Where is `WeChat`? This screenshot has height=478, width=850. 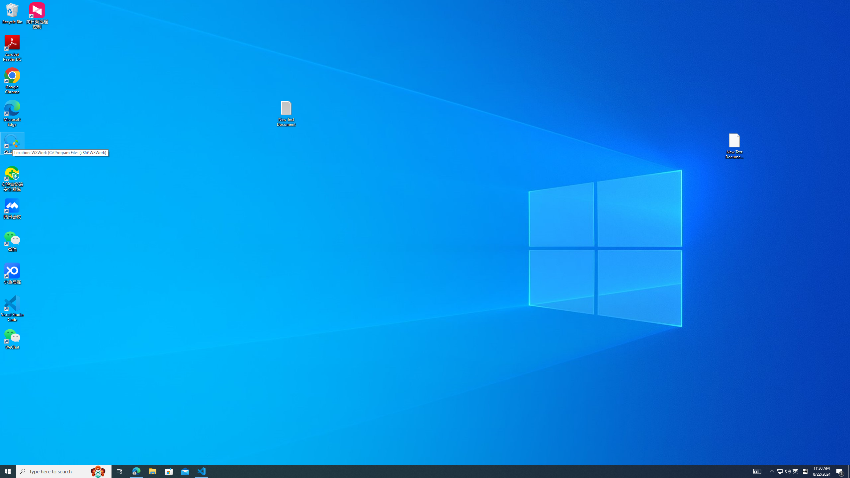
WeChat is located at coordinates (12, 339).